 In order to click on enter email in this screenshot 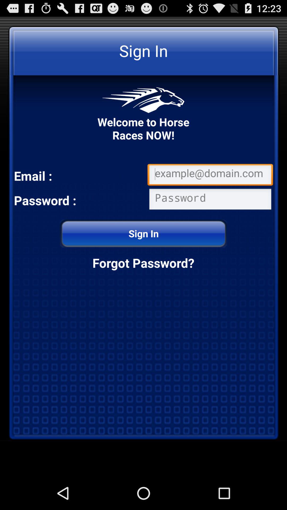, I will do `click(210, 176)`.